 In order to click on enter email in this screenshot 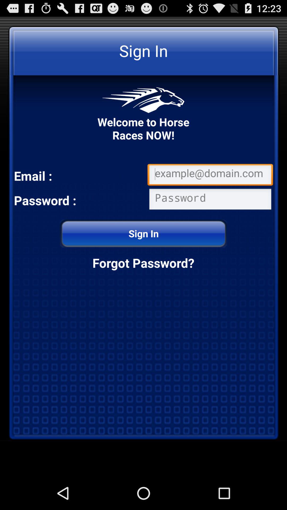, I will do `click(210, 176)`.